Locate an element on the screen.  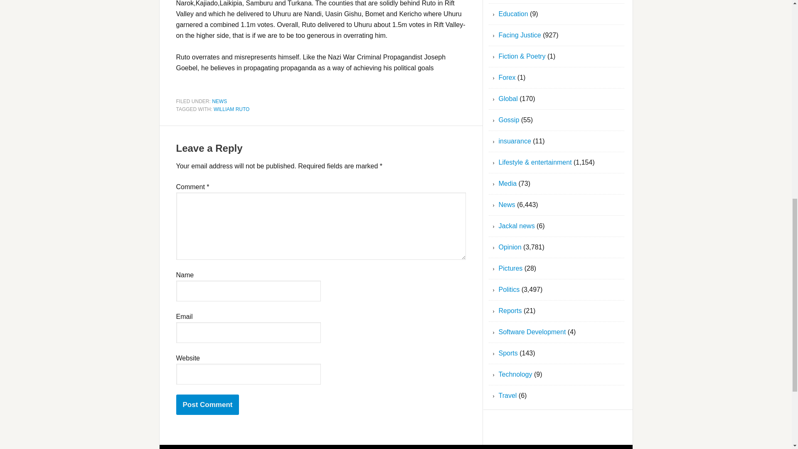
Pictures is located at coordinates (510, 269).